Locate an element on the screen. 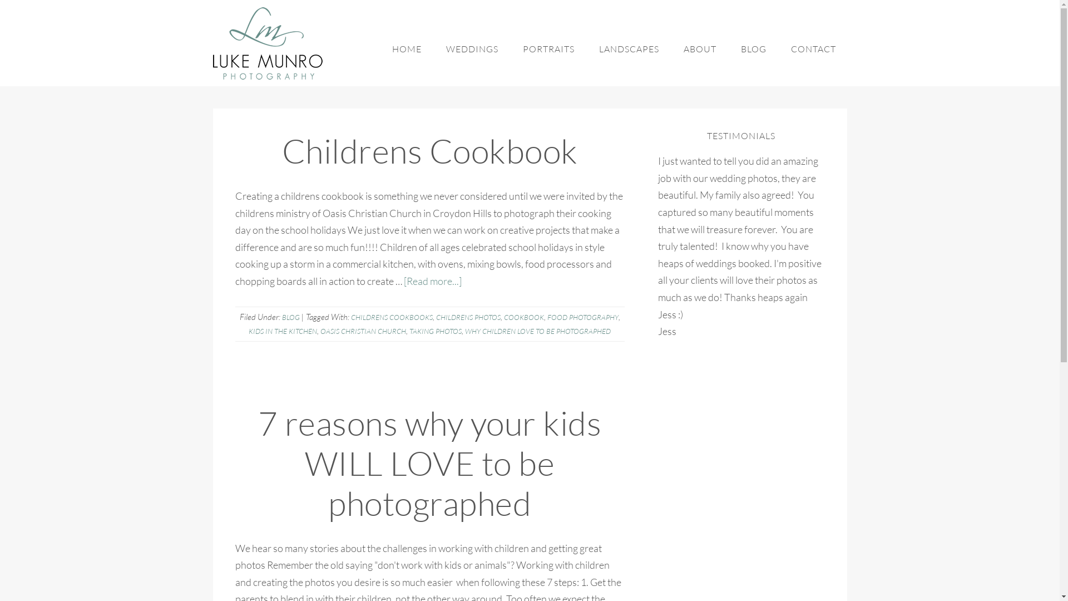 This screenshot has width=1068, height=601. Childrens Cookbook is located at coordinates (429, 150).